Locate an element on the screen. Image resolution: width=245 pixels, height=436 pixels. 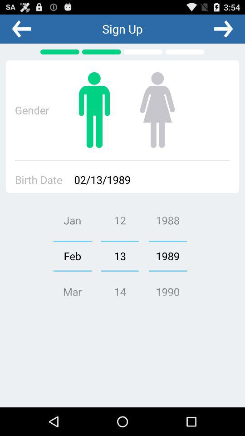
go to next is located at coordinates (223, 29).